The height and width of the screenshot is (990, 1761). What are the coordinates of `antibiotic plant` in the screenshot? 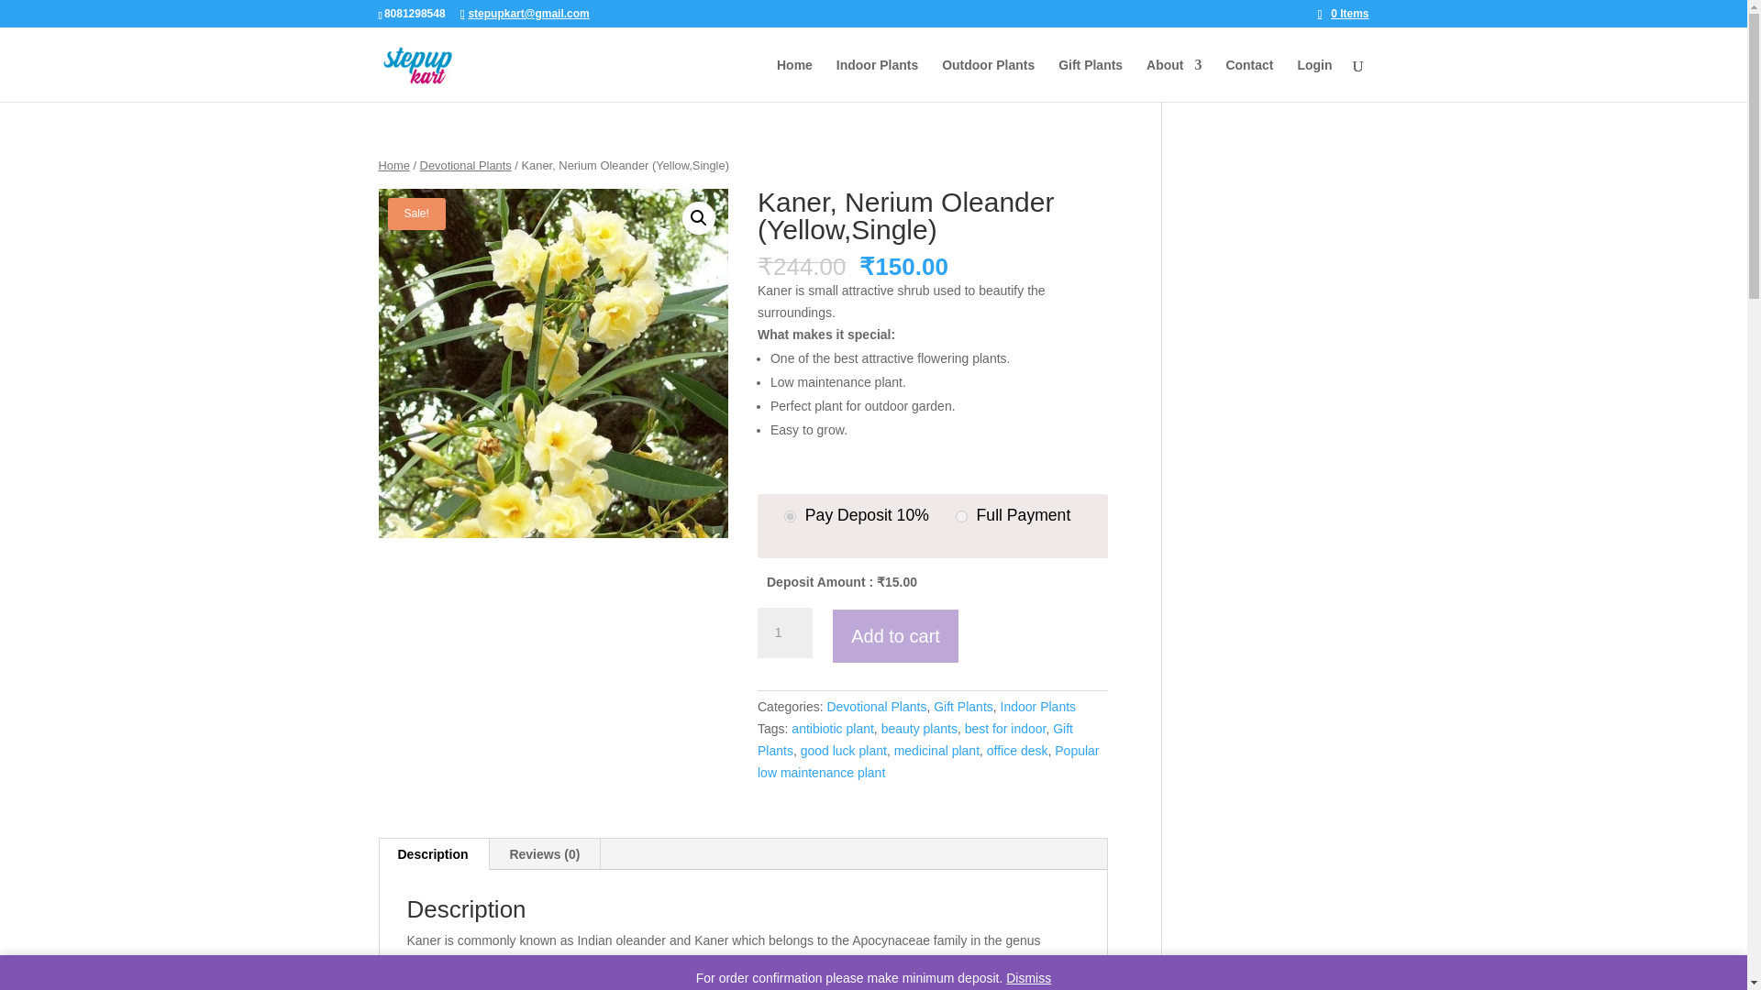 It's located at (832, 729).